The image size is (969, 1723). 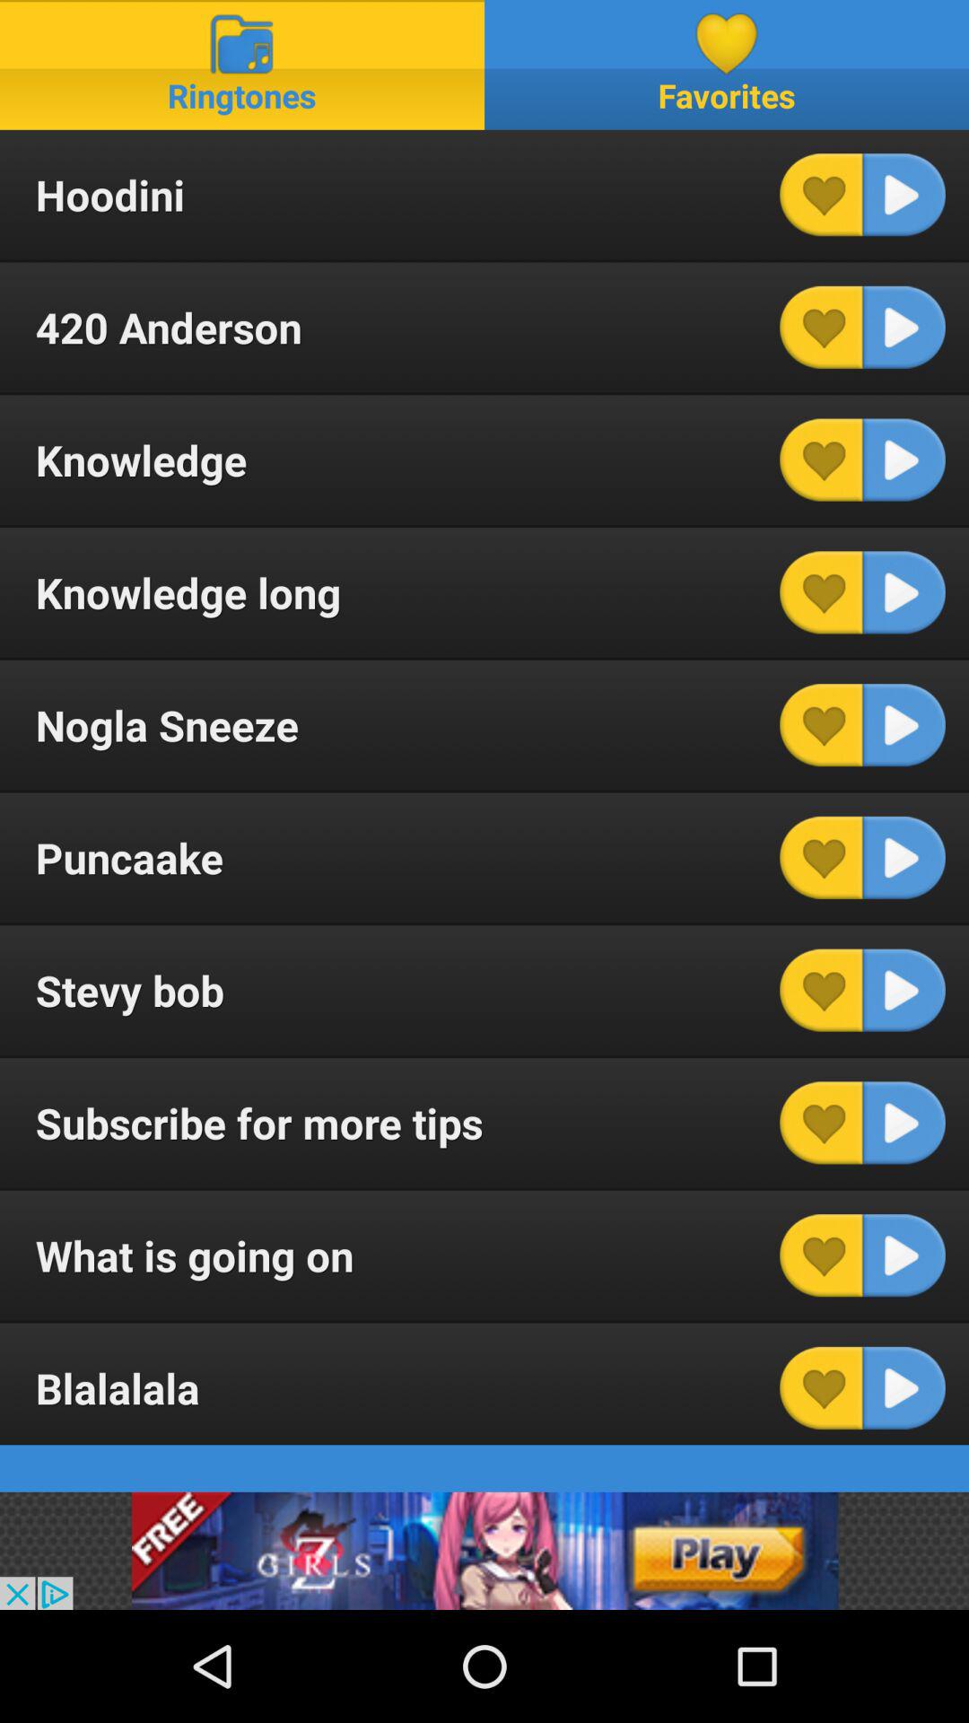 I want to click on love this, so click(x=821, y=327).